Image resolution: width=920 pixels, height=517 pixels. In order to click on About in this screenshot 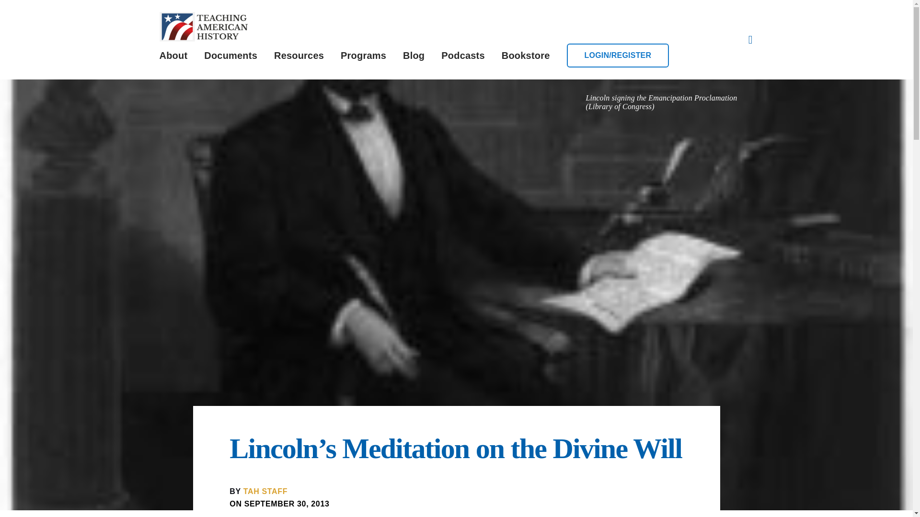, I will do `click(173, 56)`.